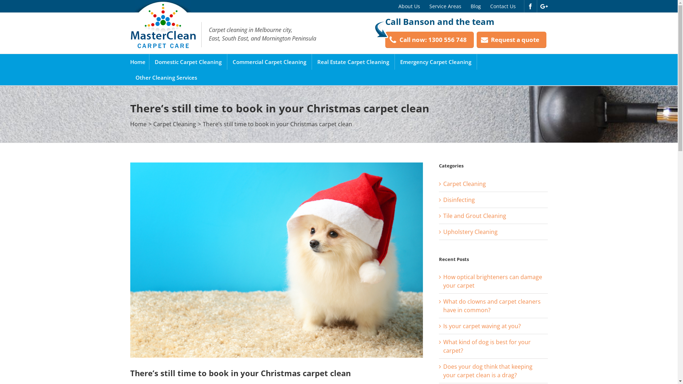  Describe the element at coordinates (138, 124) in the screenshot. I see `Home` at that location.